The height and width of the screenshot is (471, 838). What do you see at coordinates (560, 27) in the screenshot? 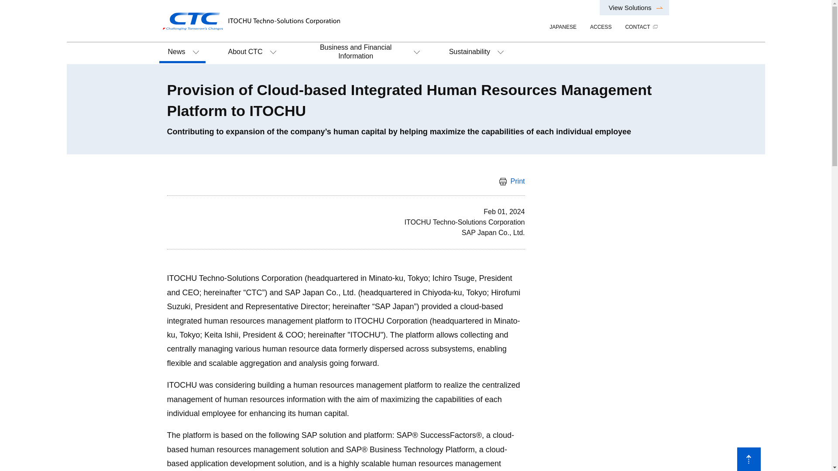
I see `JAPANESE` at bounding box center [560, 27].